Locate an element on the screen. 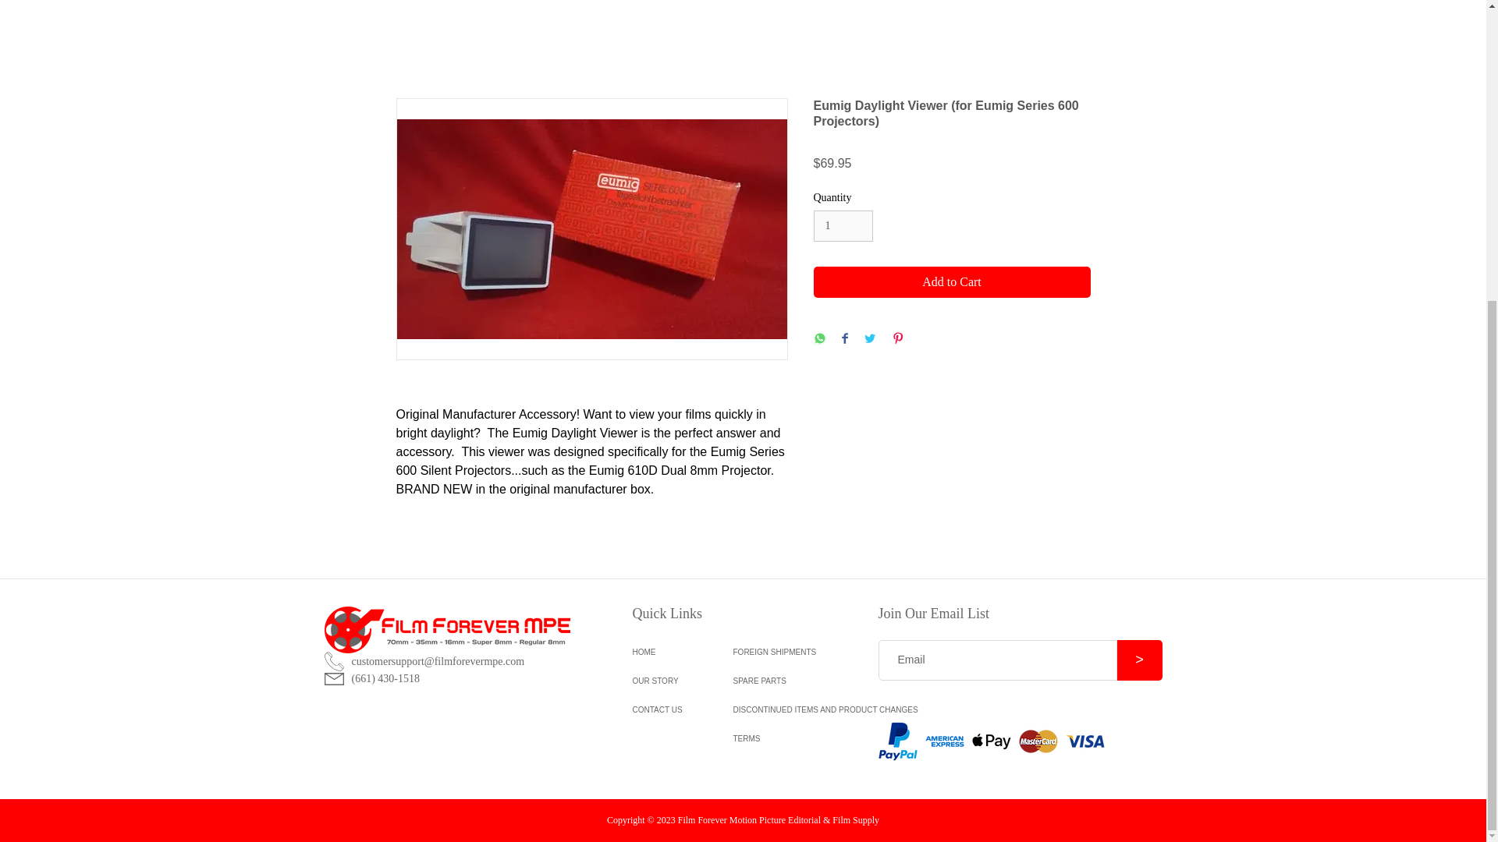 The image size is (1498, 842). OUR STORY is located at coordinates (670, 681).